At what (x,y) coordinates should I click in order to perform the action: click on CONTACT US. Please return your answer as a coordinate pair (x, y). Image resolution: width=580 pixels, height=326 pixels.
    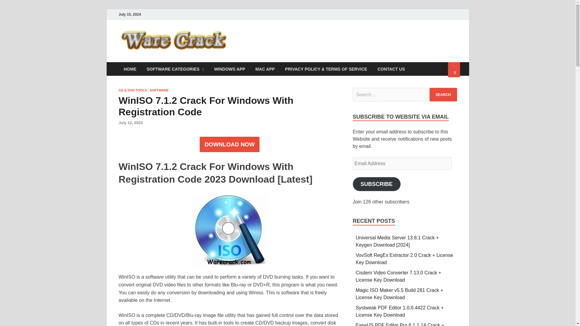
    Looking at the image, I should click on (391, 69).